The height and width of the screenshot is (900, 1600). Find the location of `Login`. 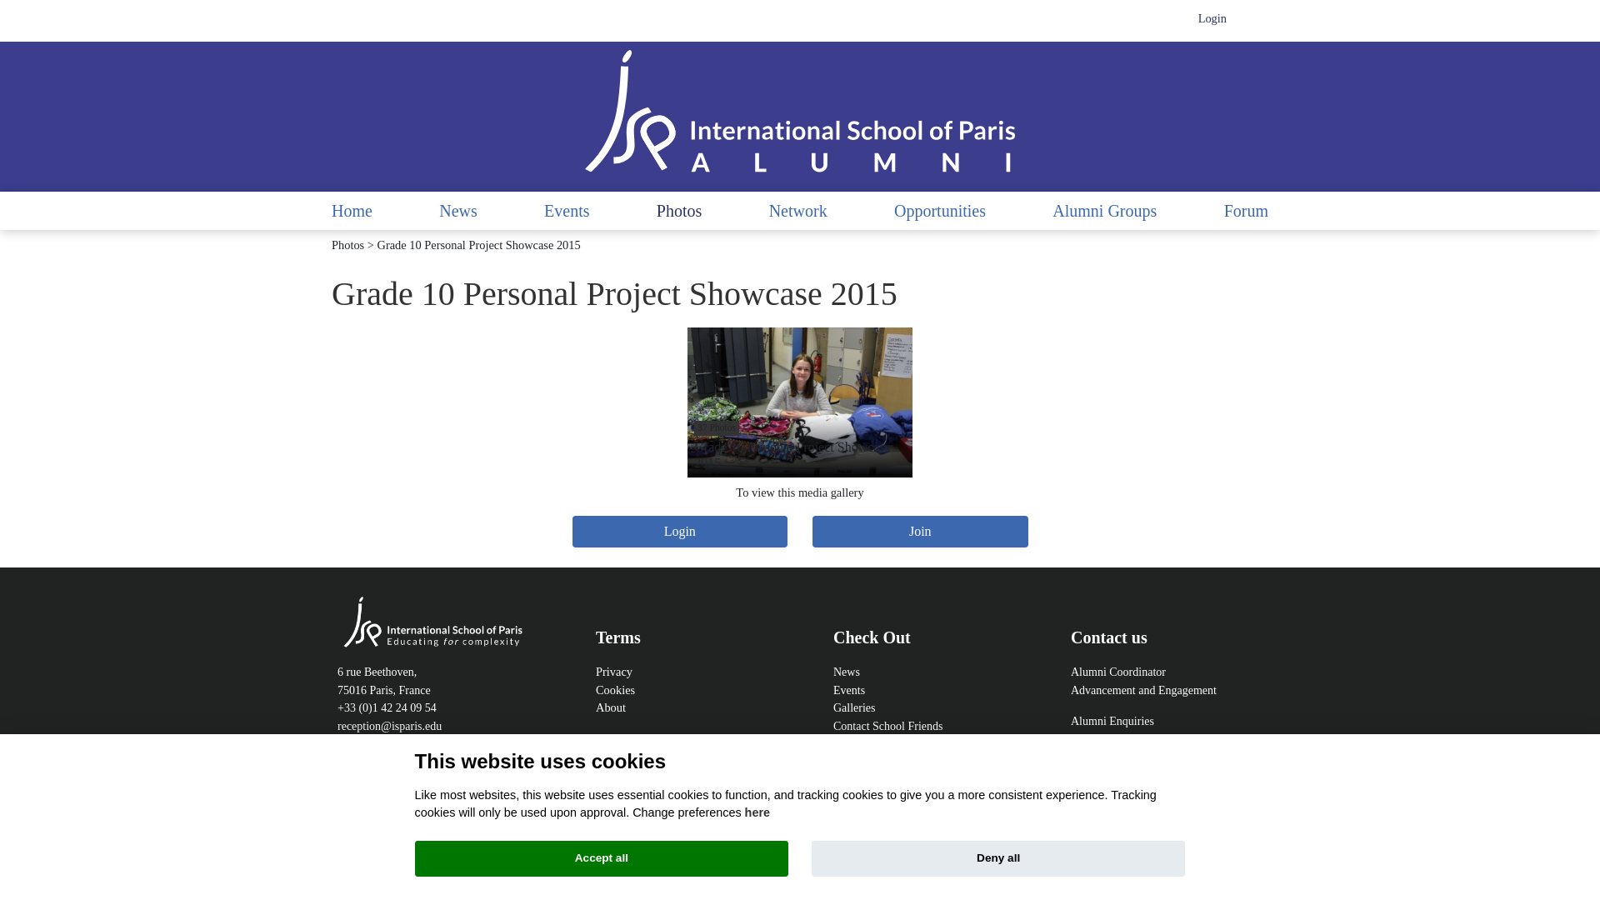

Login is located at coordinates (1212, 18).